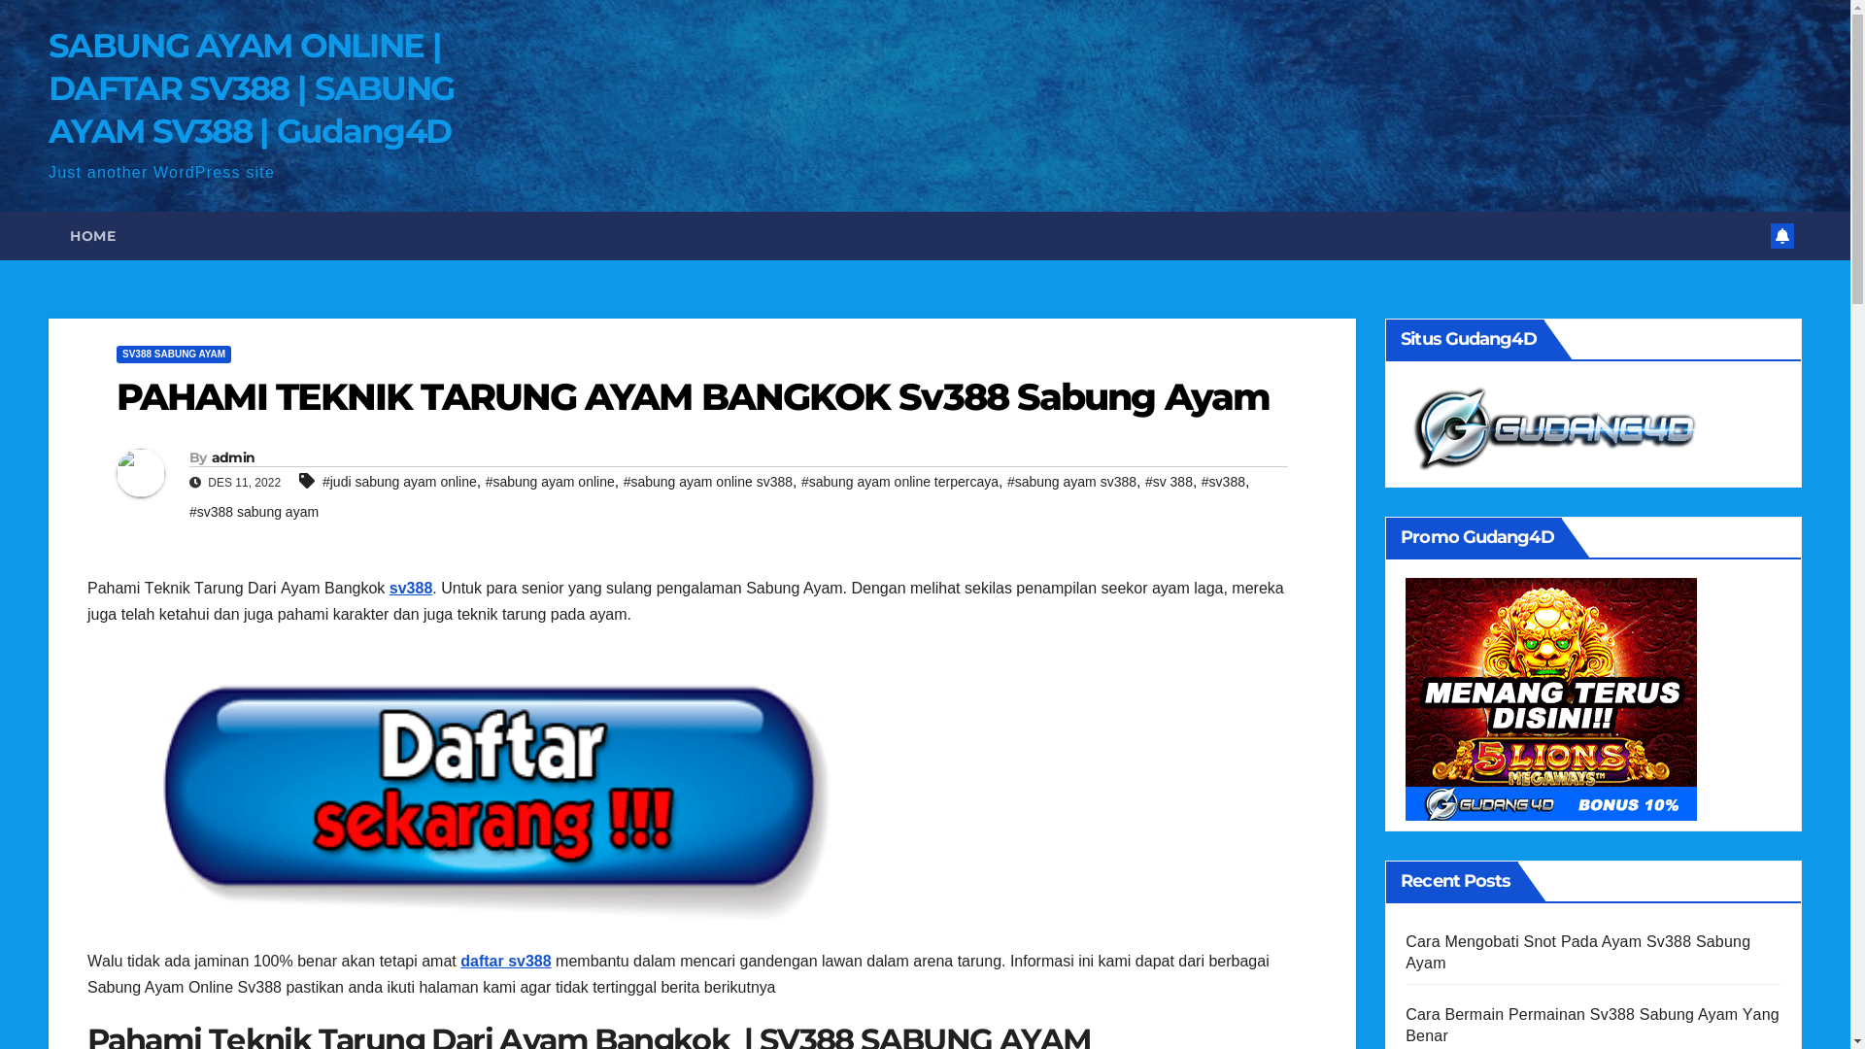 The height and width of the screenshot is (1049, 1865). What do you see at coordinates (694, 396) in the screenshot?
I see `PAHAMI TEKNIK TARUNG AYAM BANGKOK Sv388 Sabung Ayam` at bounding box center [694, 396].